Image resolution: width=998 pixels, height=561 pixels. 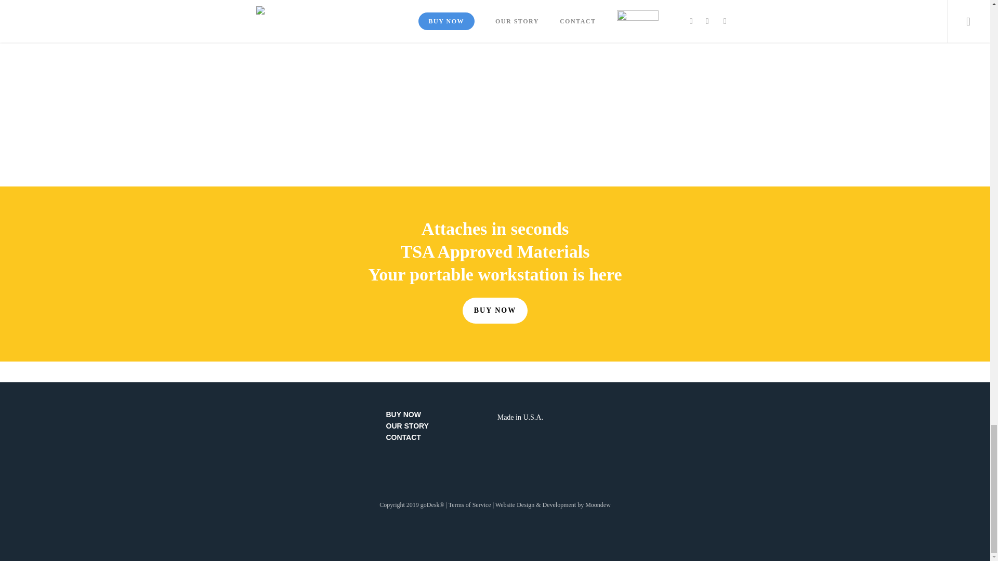 I want to click on OUR STORY, so click(x=439, y=426).